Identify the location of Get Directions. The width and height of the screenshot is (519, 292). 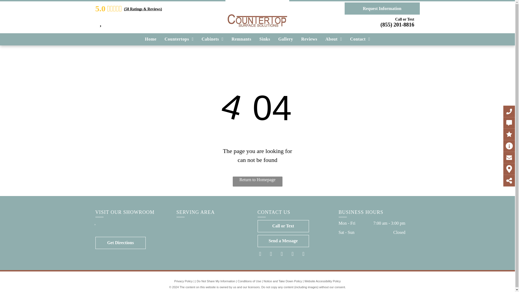
(120, 243).